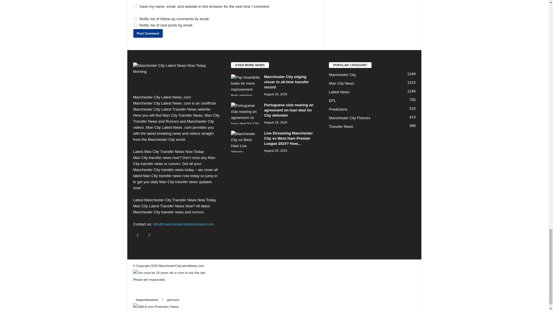 Image resolution: width=553 pixels, height=311 pixels. I want to click on yes, so click(135, 6).